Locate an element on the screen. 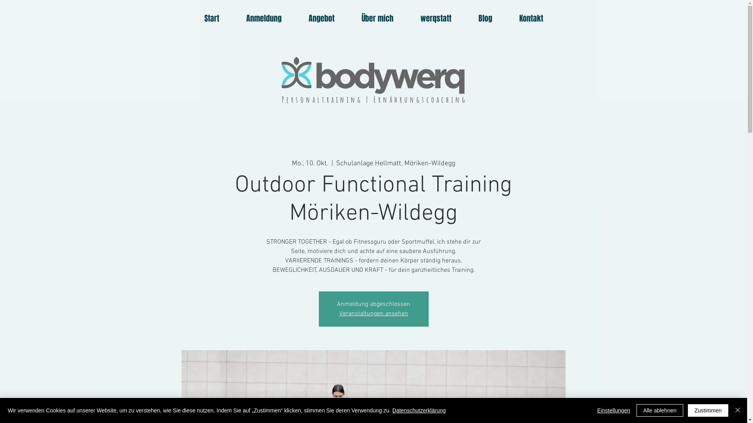 This screenshot has width=753, height=423. Veranstaltungen ansehen is located at coordinates (373, 314).